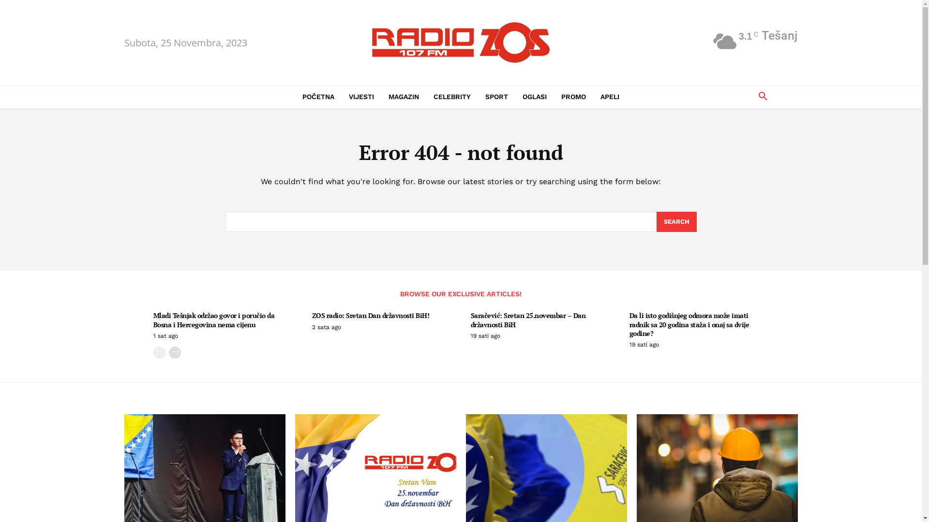 Image resolution: width=929 pixels, height=522 pixels. I want to click on MAGAZIN, so click(404, 97).